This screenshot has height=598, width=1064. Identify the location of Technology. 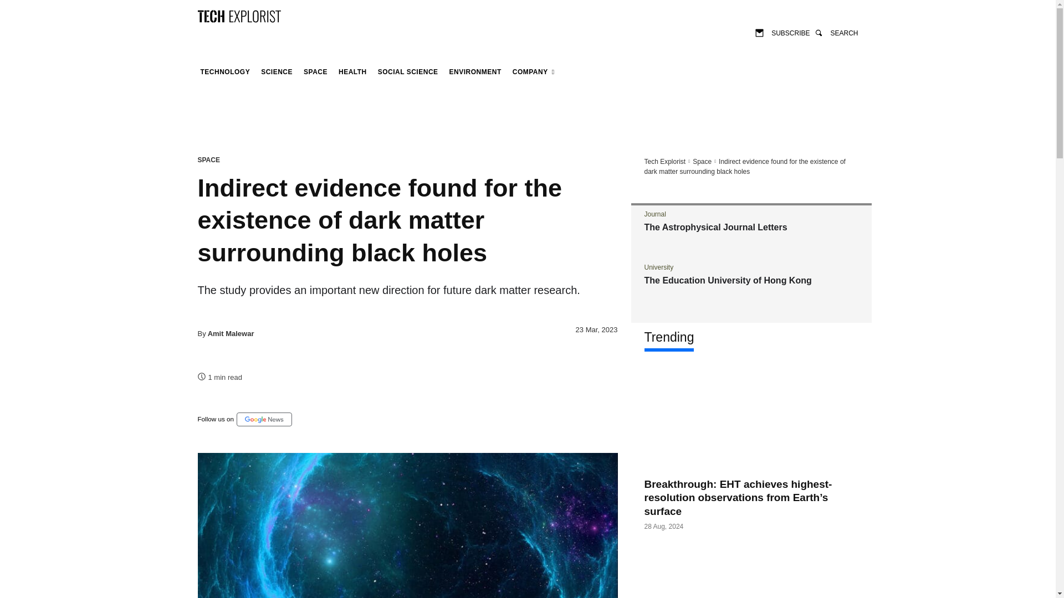
(225, 72).